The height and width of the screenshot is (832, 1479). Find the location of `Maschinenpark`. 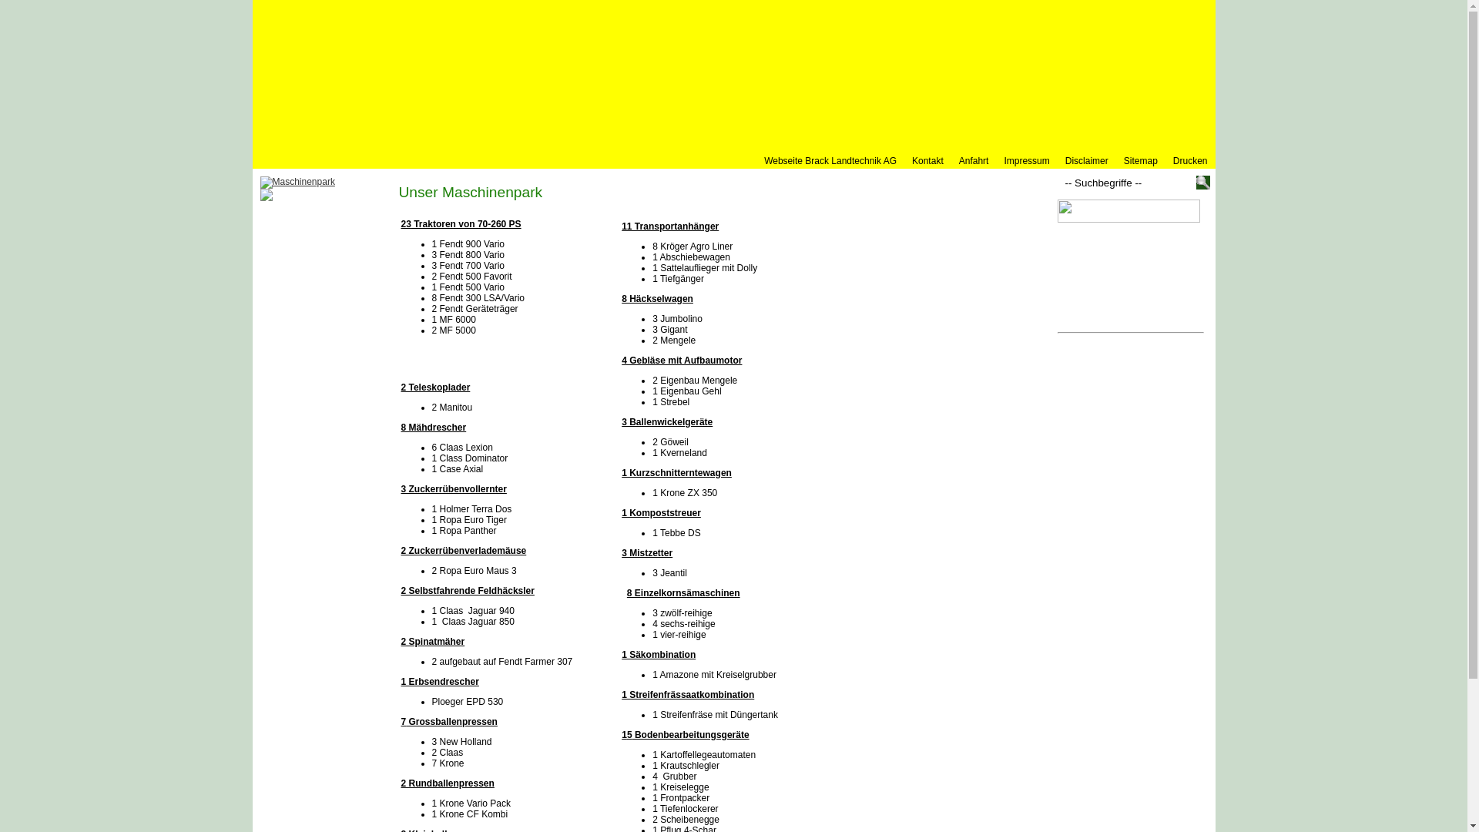

Maschinenpark is located at coordinates (329, 279).